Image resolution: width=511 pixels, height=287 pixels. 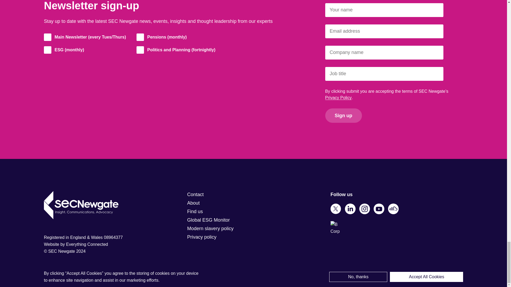 What do you see at coordinates (48, 50) in the screenshot?
I see `esg` at bounding box center [48, 50].